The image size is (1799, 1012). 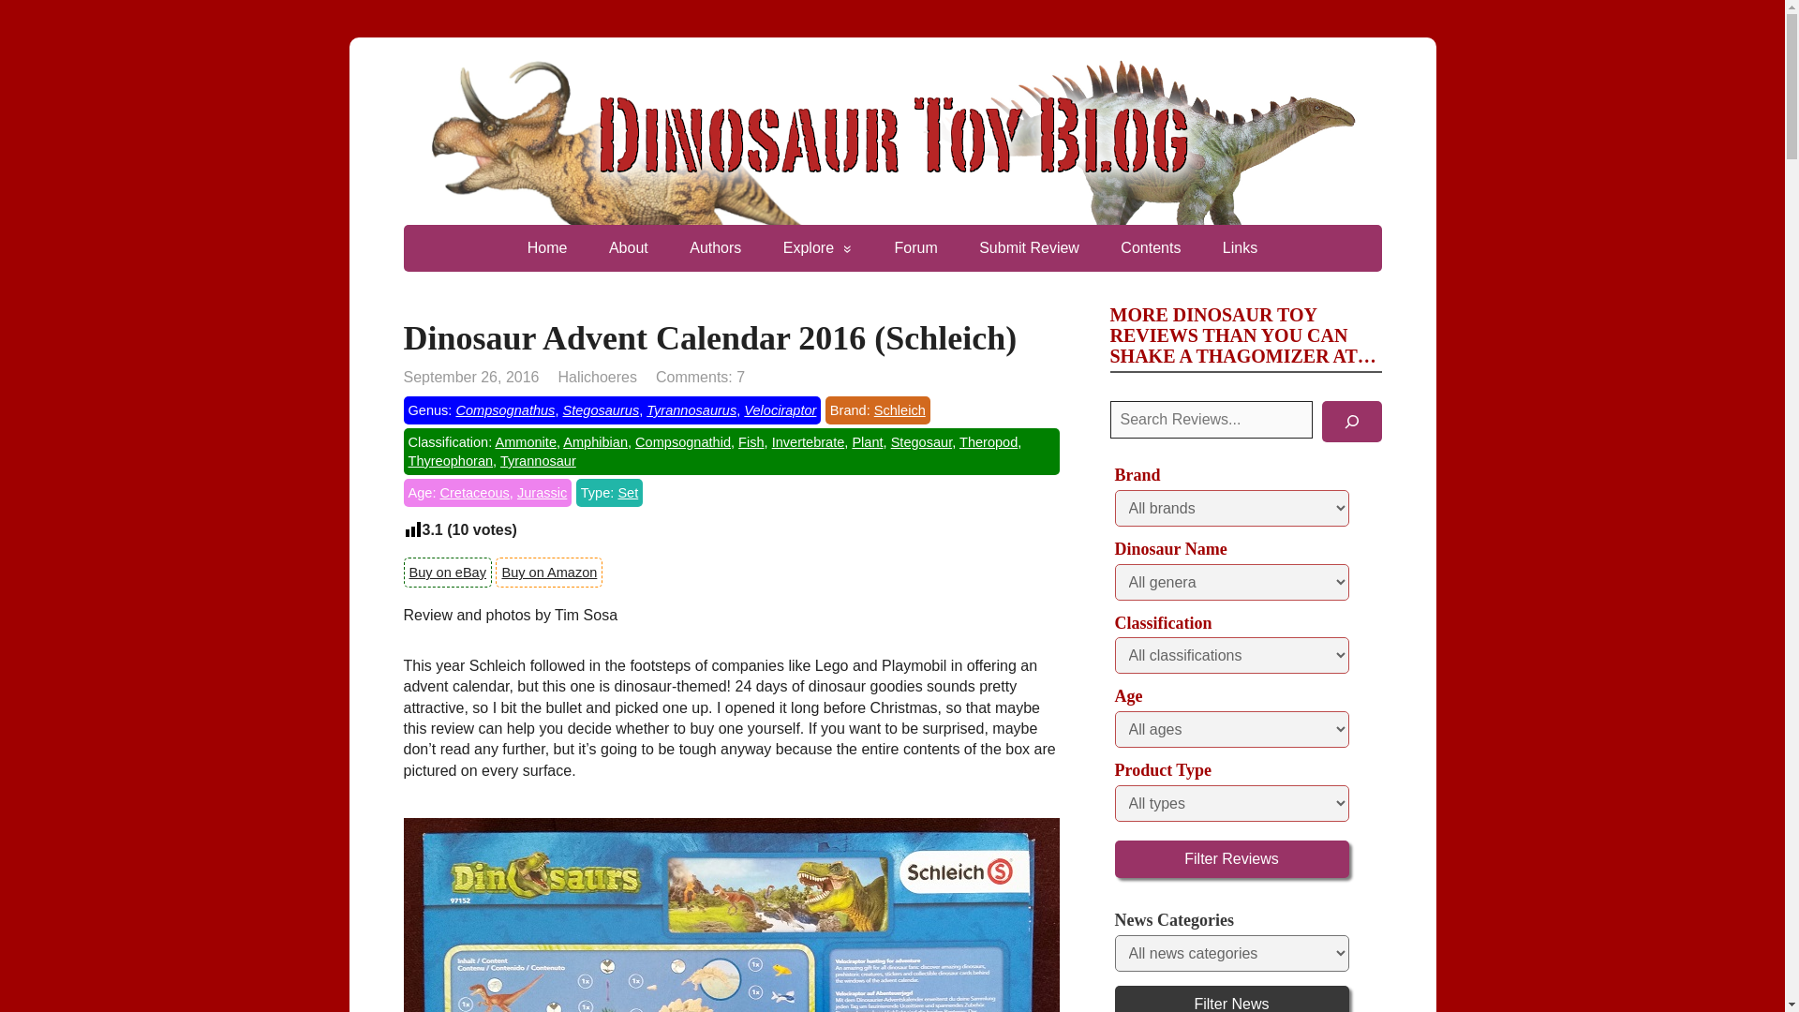 I want to click on Tyrannosaur, so click(x=538, y=461).